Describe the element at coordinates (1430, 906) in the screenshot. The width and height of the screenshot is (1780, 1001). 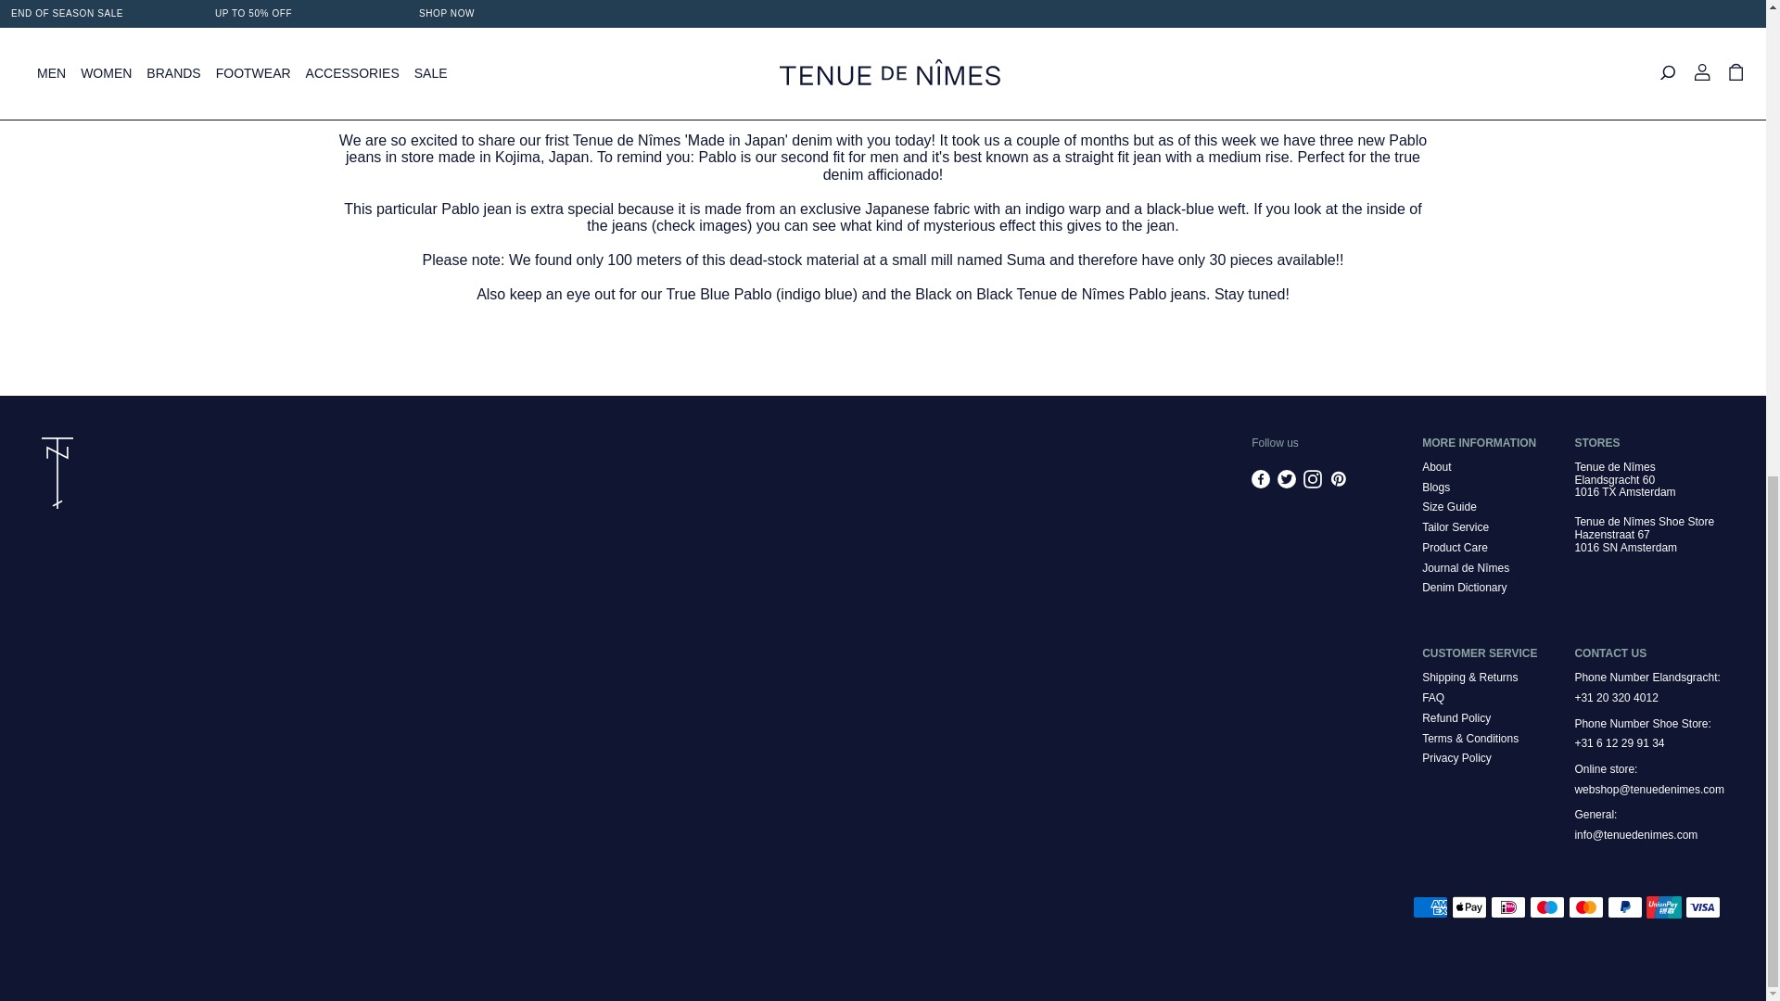
I see `American Express` at that location.